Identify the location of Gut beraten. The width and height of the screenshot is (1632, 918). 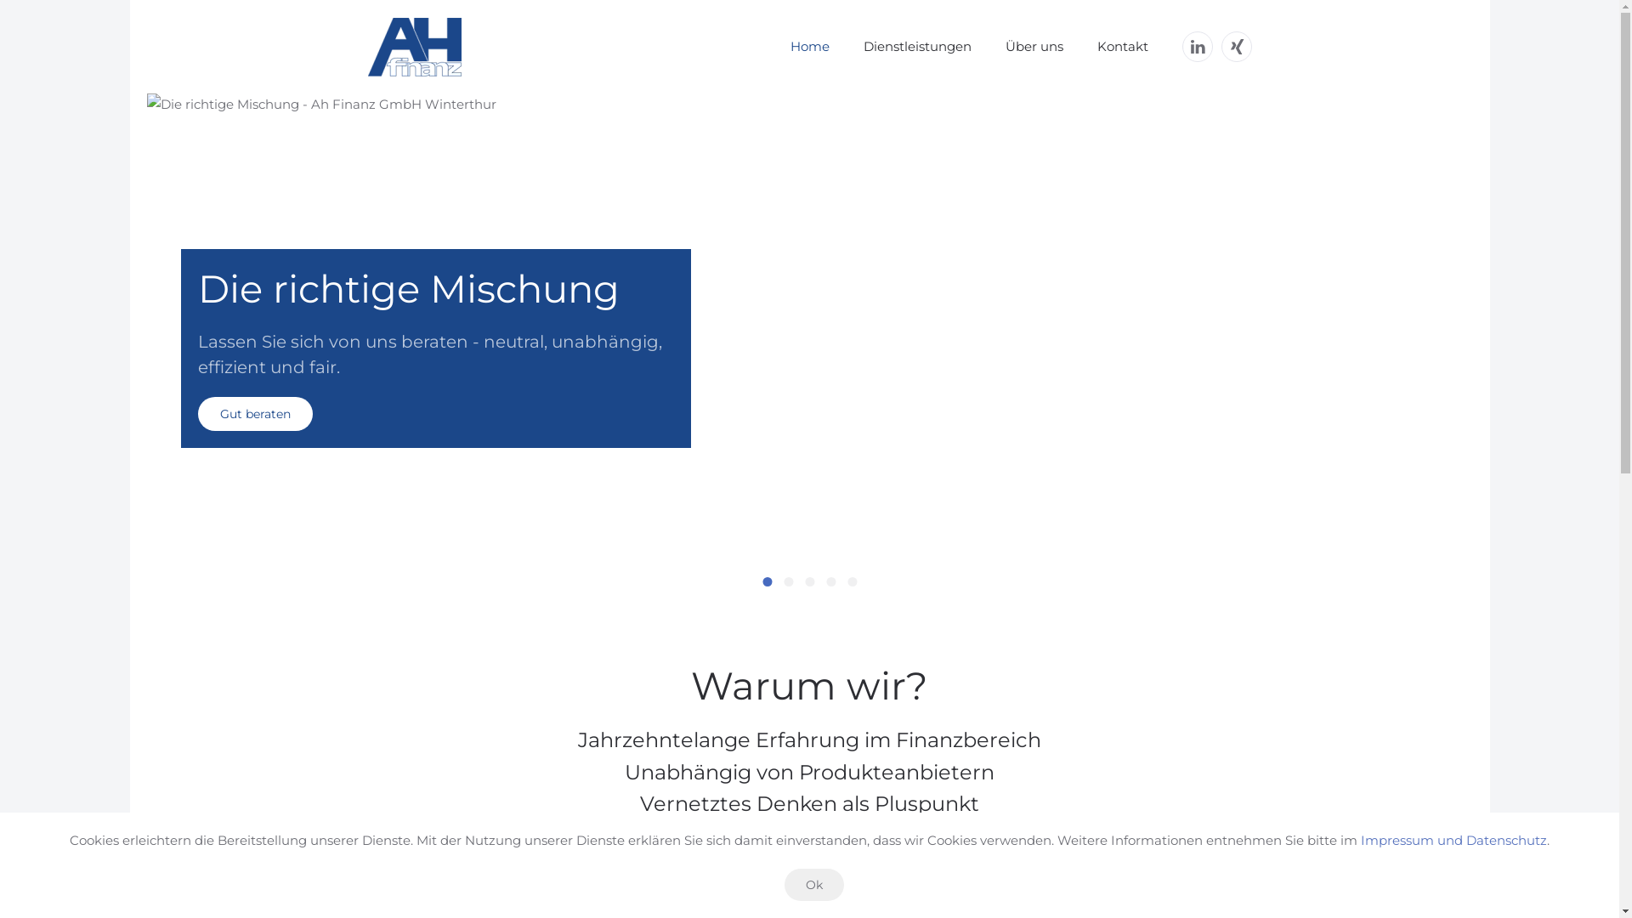
(255, 414).